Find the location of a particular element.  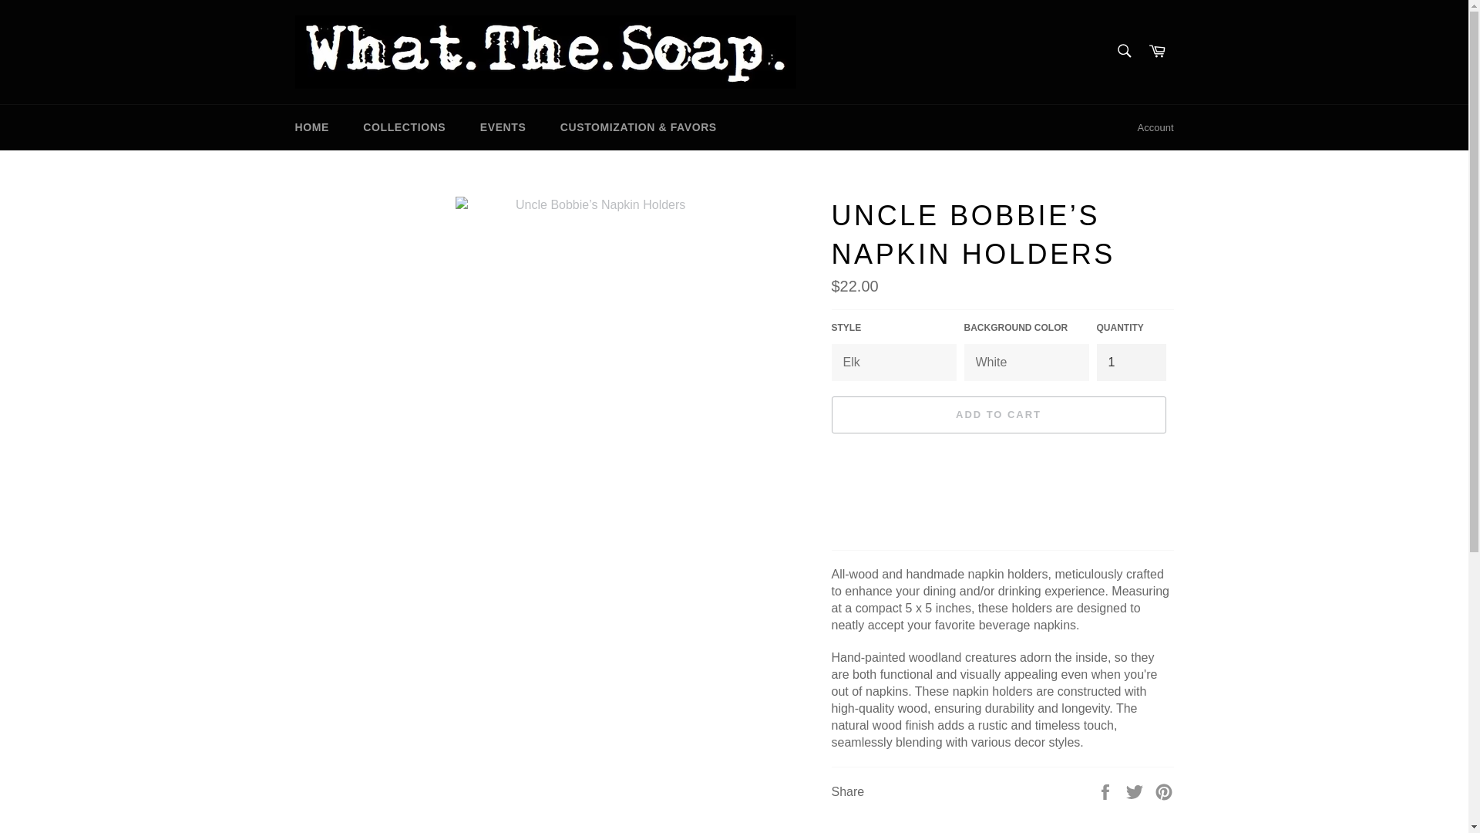

Account is located at coordinates (1155, 128).